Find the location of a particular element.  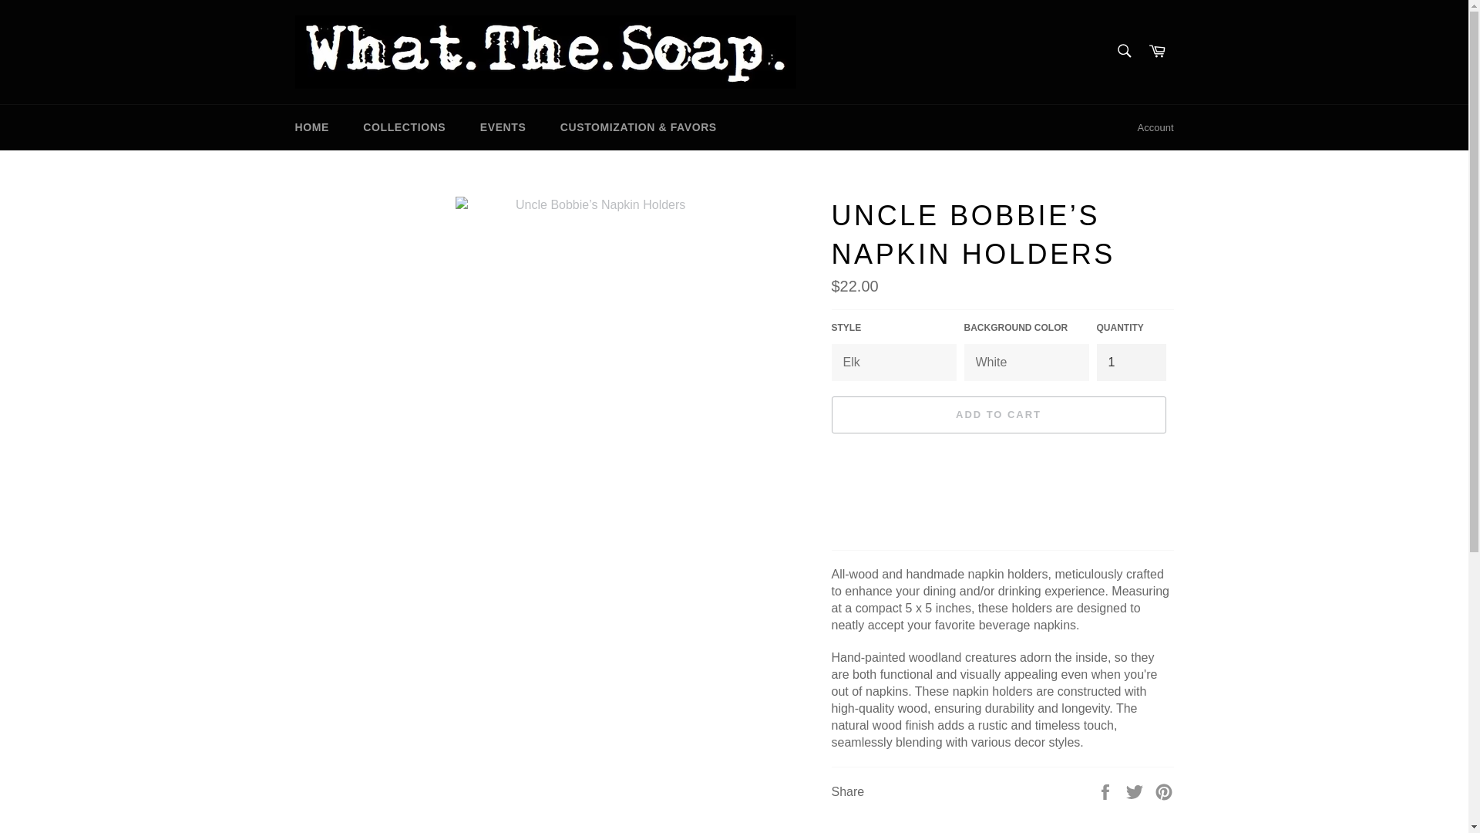

Account is located at coordinates (1155, 128).